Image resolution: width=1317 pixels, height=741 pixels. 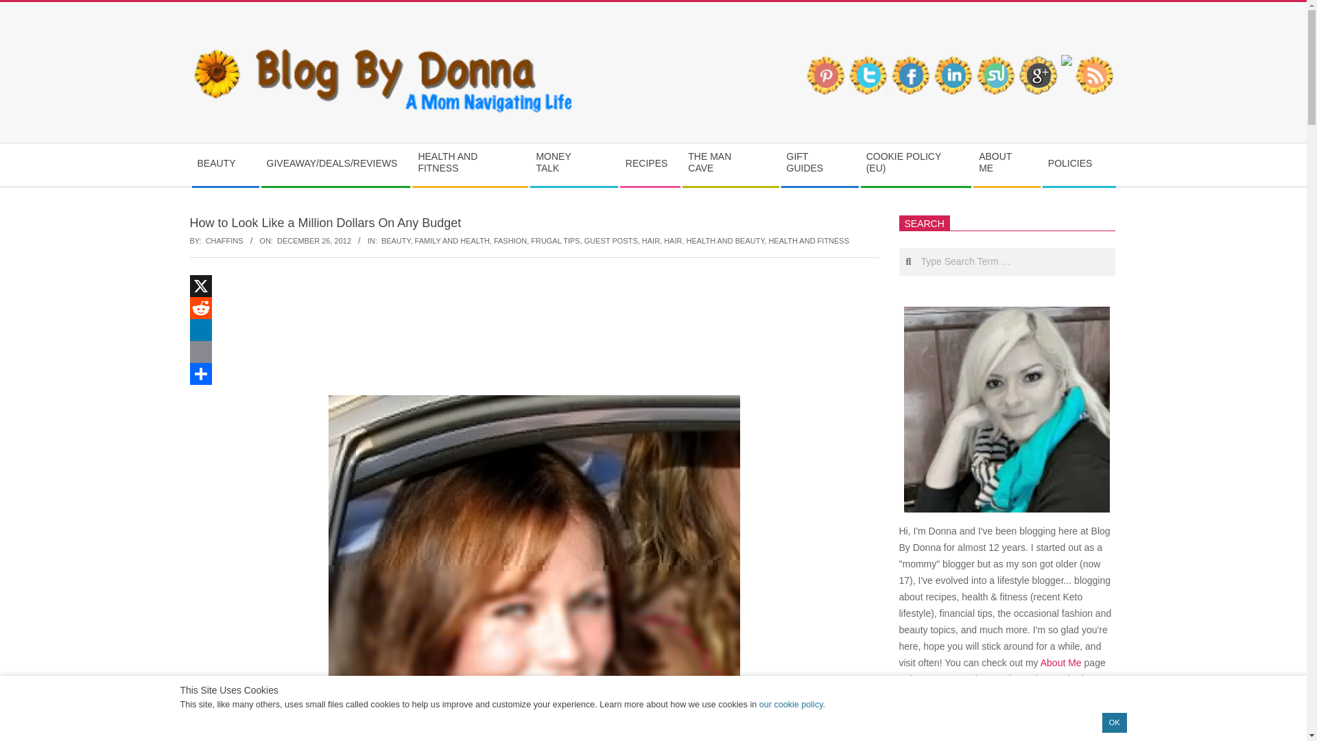 What do you see at coordinates (1079, 163) in the screenshot?
I see `POLICIES` at bounding box center [1079, 163].